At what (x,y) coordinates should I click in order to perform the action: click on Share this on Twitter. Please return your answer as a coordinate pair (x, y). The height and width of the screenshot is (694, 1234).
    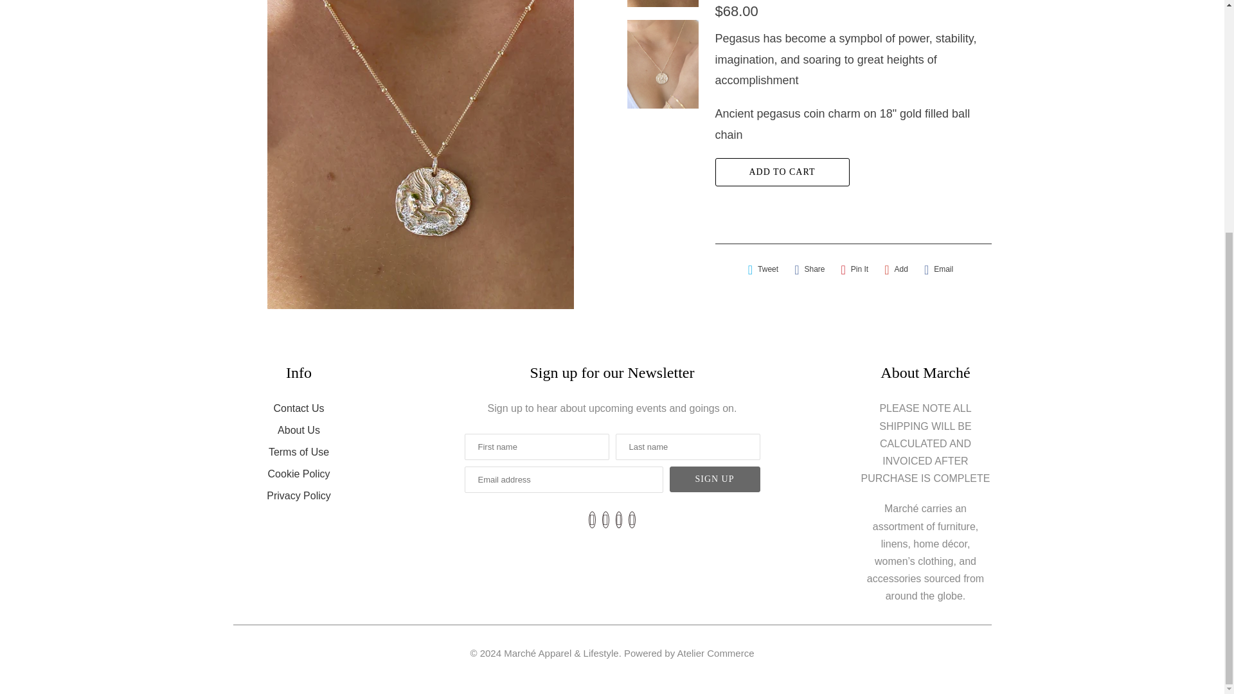
    Looking at the image, I should click on (763, 269).